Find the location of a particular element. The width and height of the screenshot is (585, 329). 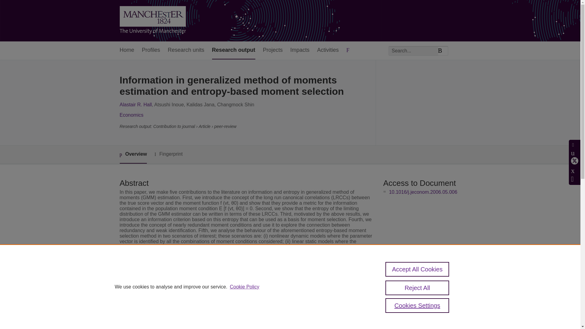

Overview is located at coordinates (133, 154).